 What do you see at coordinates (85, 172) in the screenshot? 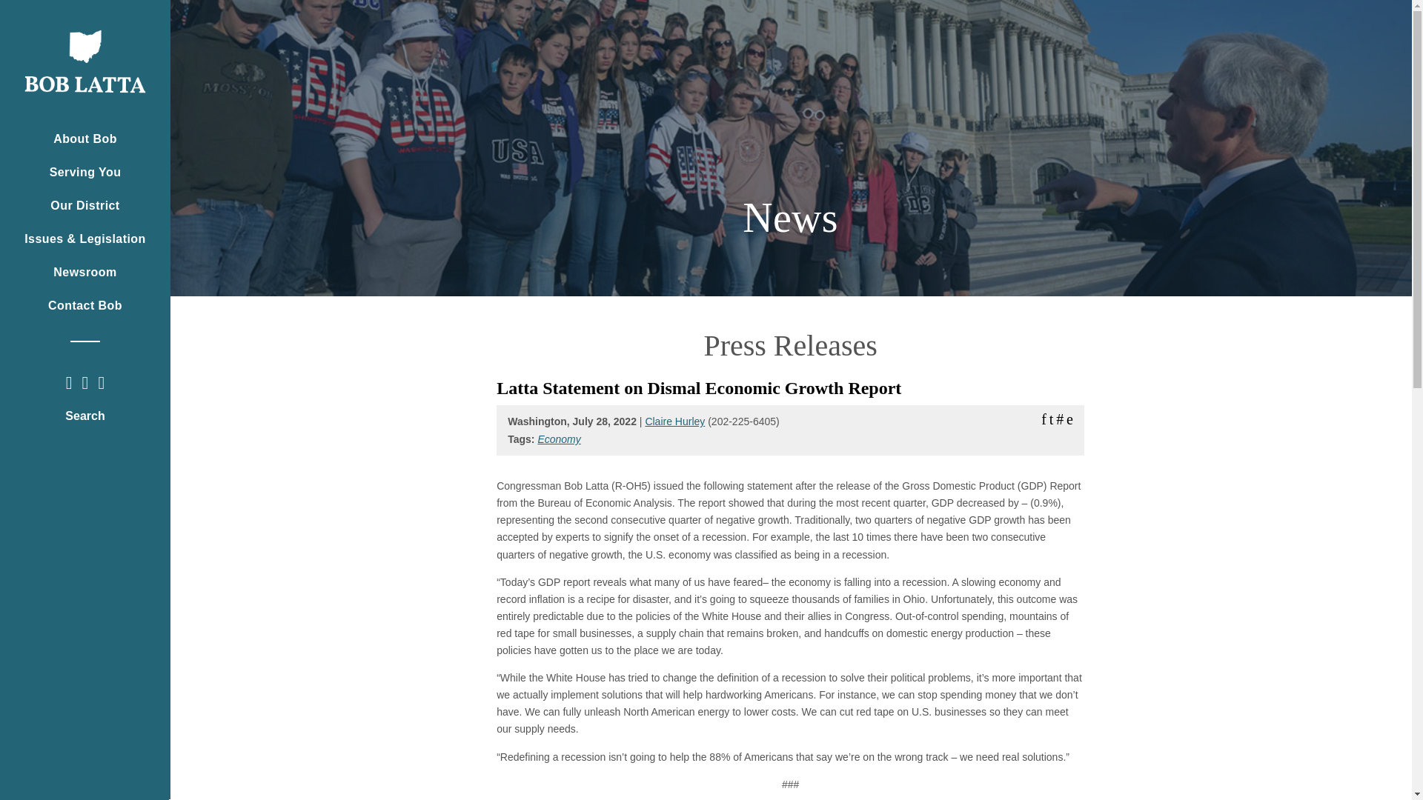
I see `Serving You` at bounding box center [85, 172].